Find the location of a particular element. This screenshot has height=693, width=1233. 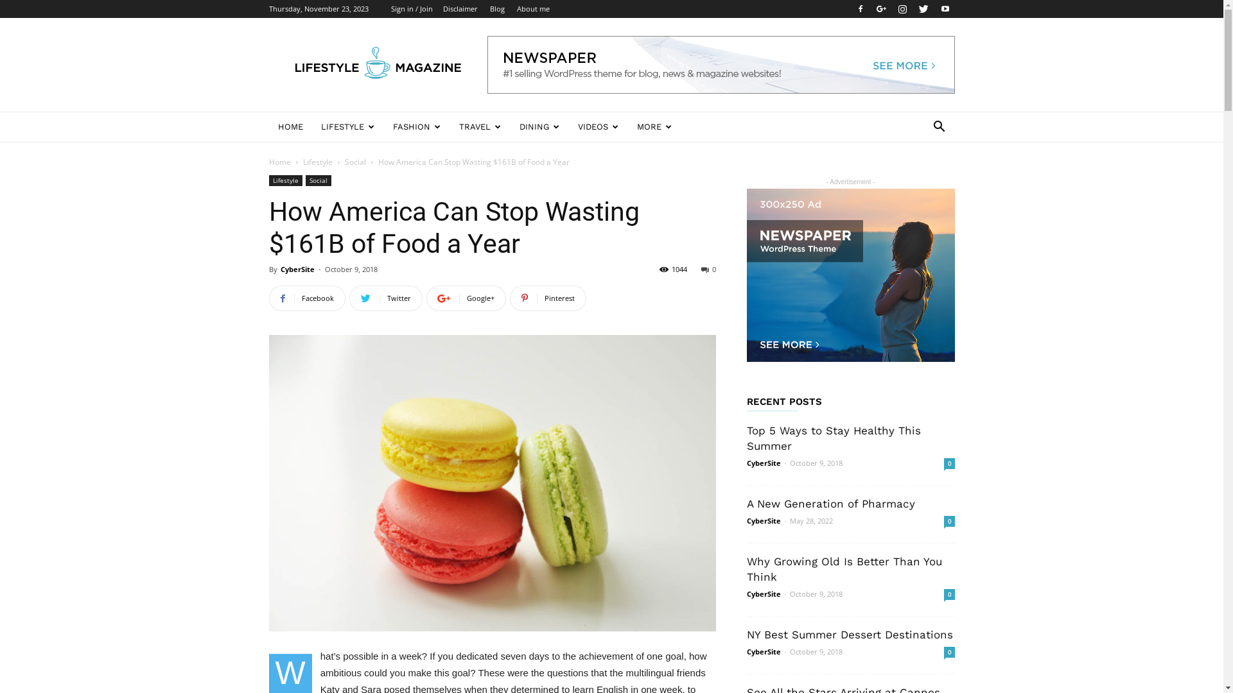

HOME is located at coordinates (290, 127).